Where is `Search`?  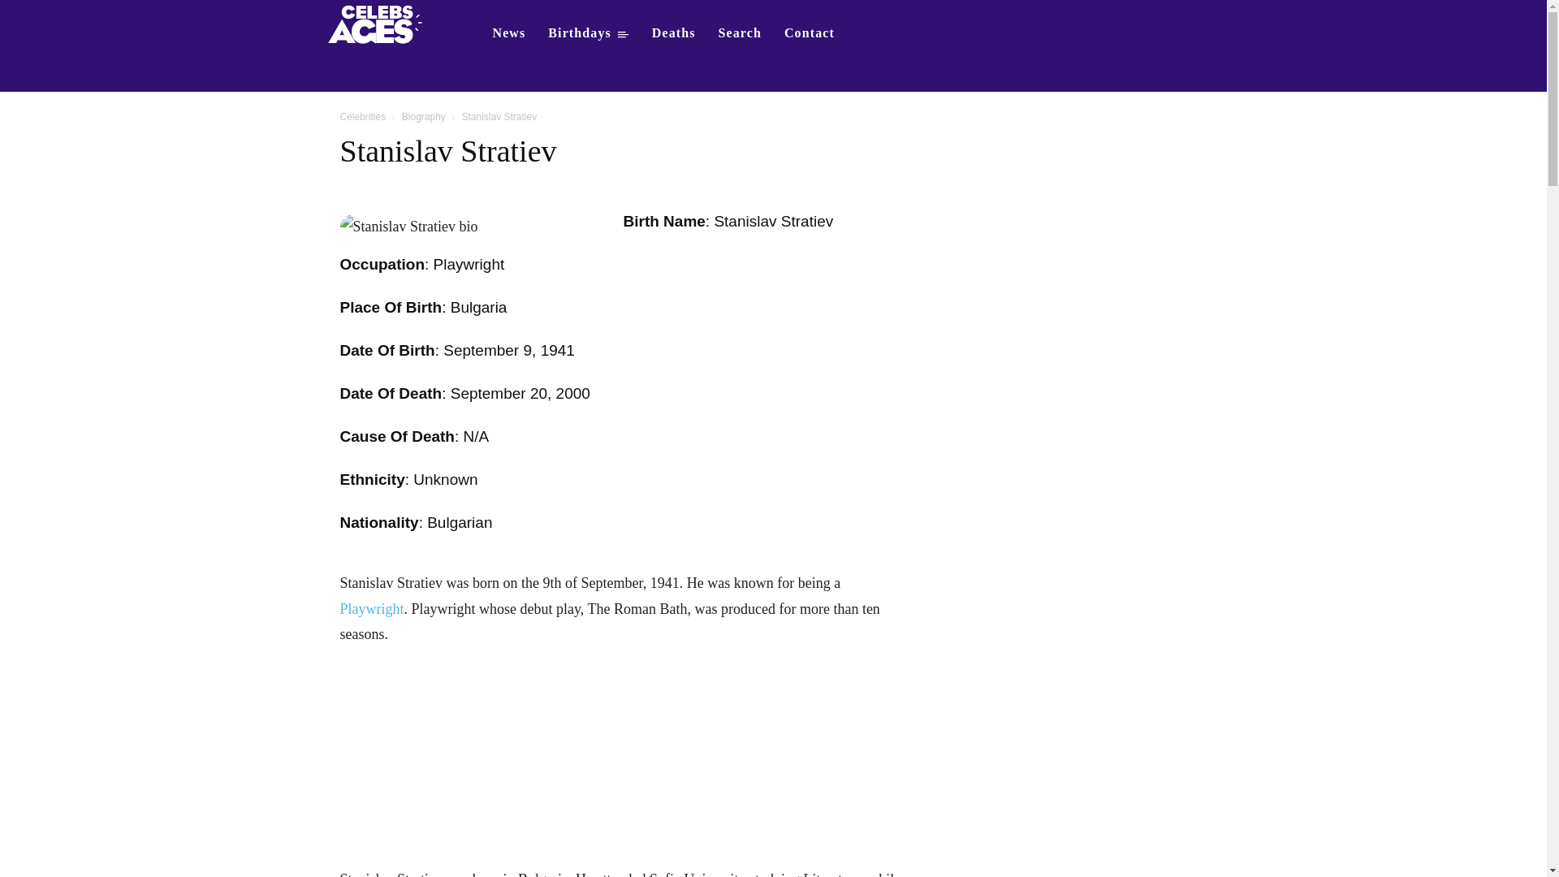
Search is located at coordinates (741, 32).